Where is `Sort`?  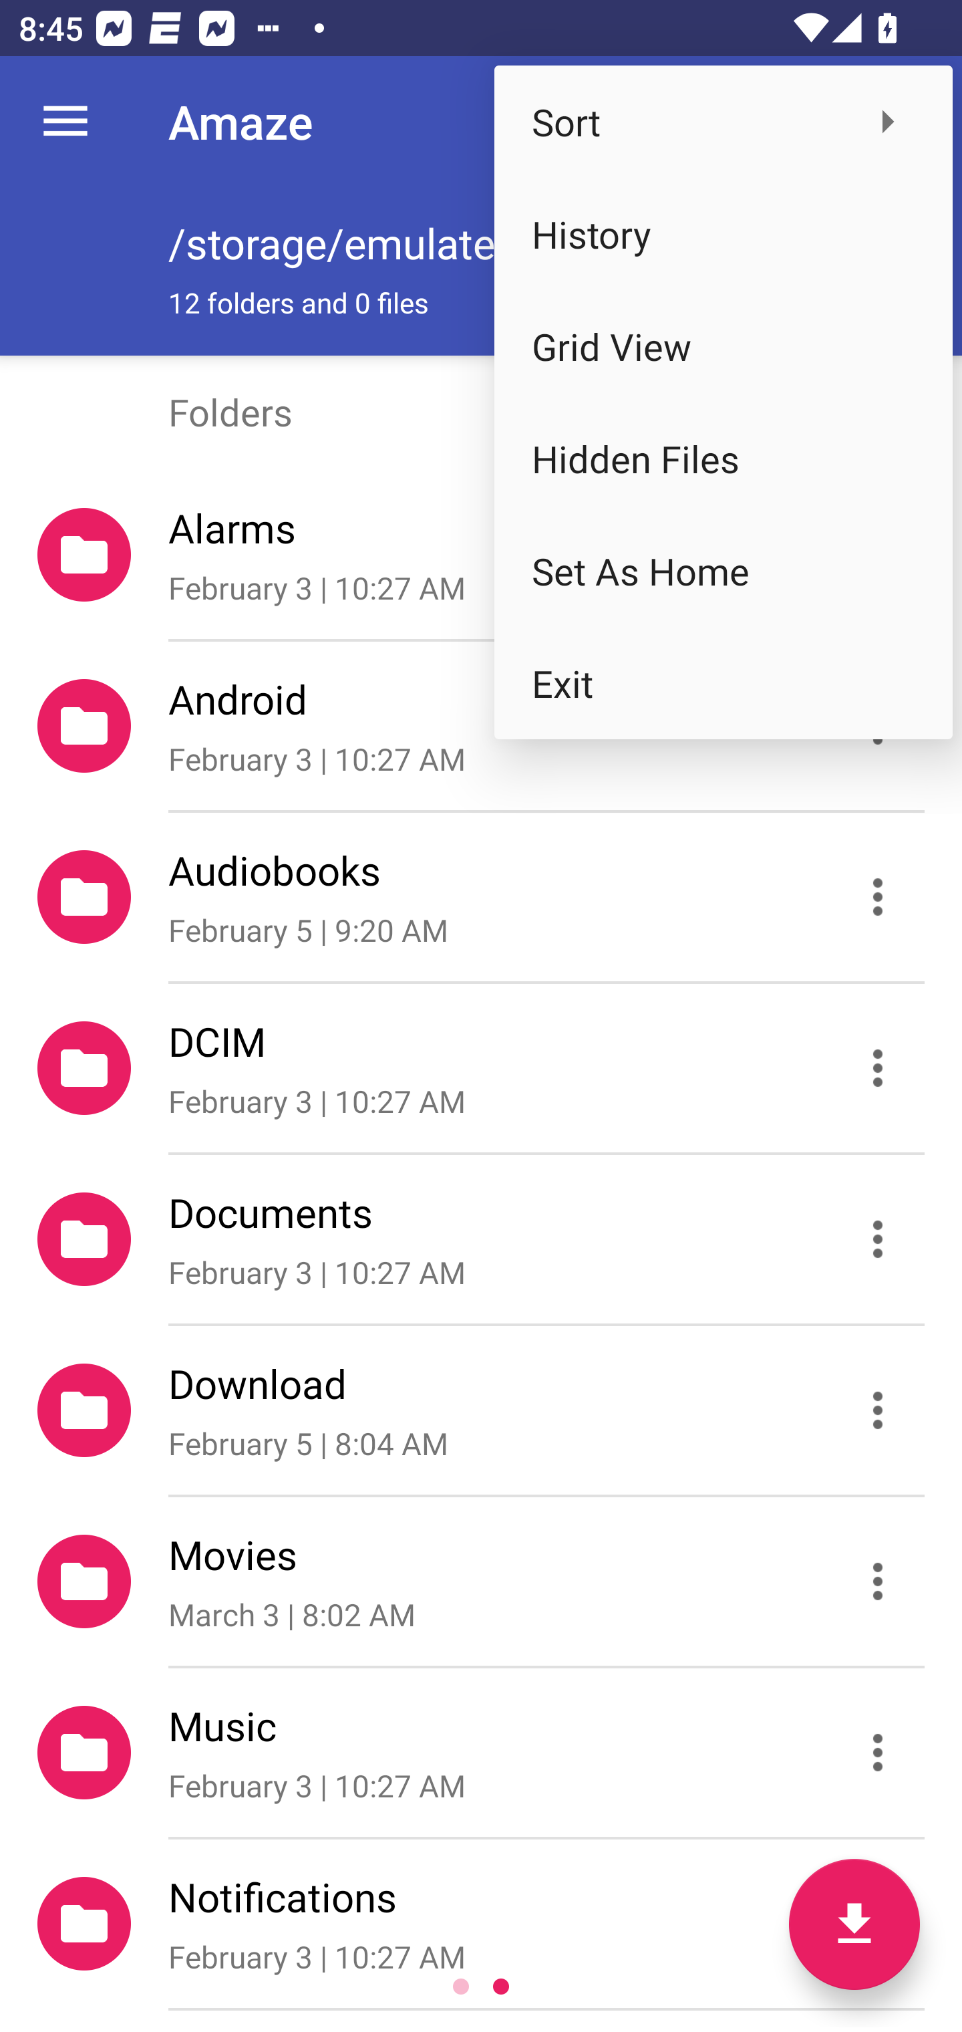
Sort is located at coordinates (723, 122).